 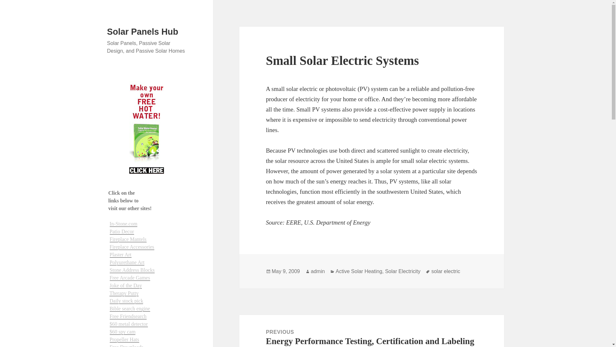 I want to click on In-Stone.com, so click(x=123, y=224).